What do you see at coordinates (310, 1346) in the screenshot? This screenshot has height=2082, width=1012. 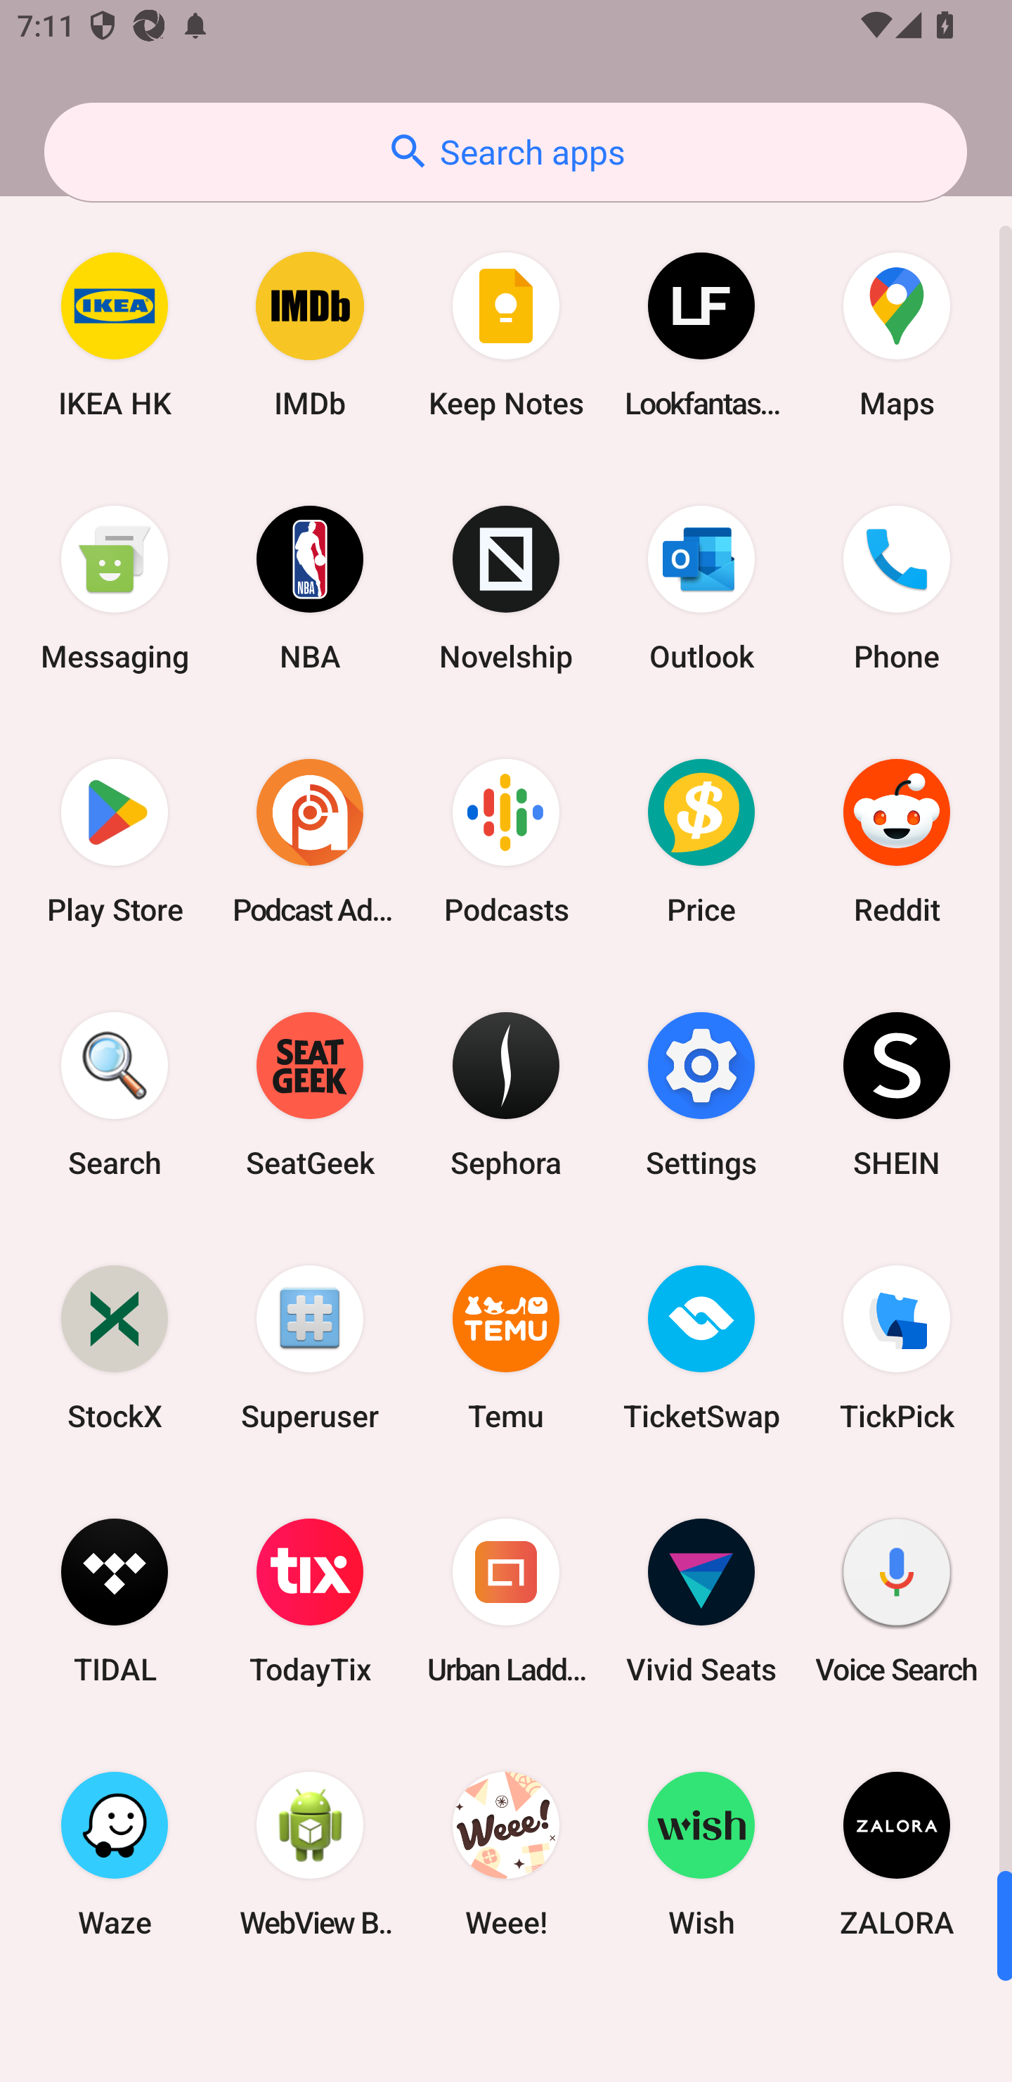 I see `Superuser` at bounding box center [310, 1346].